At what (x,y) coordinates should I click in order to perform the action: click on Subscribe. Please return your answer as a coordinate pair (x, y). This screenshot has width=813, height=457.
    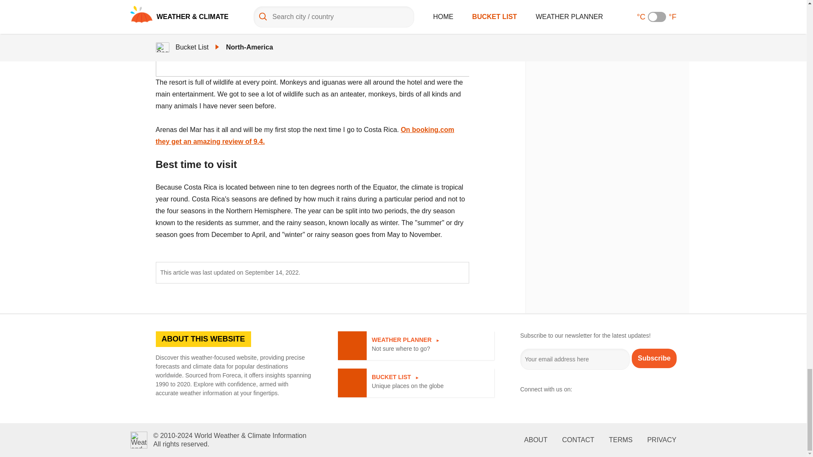
    Looking at the image, I should click on (305, 135).